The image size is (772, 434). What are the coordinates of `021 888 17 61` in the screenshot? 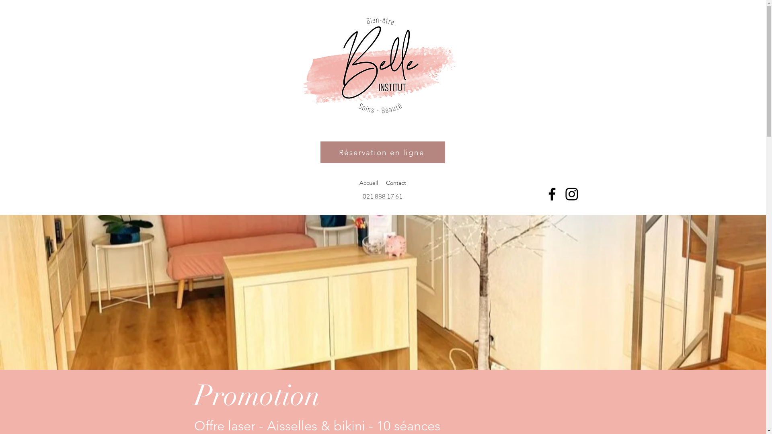 It's located at (383, 196).